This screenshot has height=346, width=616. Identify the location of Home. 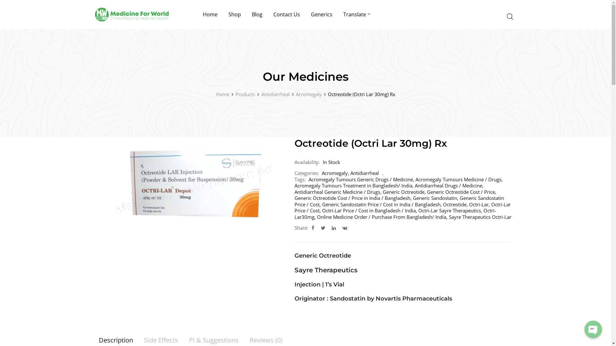
(210, 14).